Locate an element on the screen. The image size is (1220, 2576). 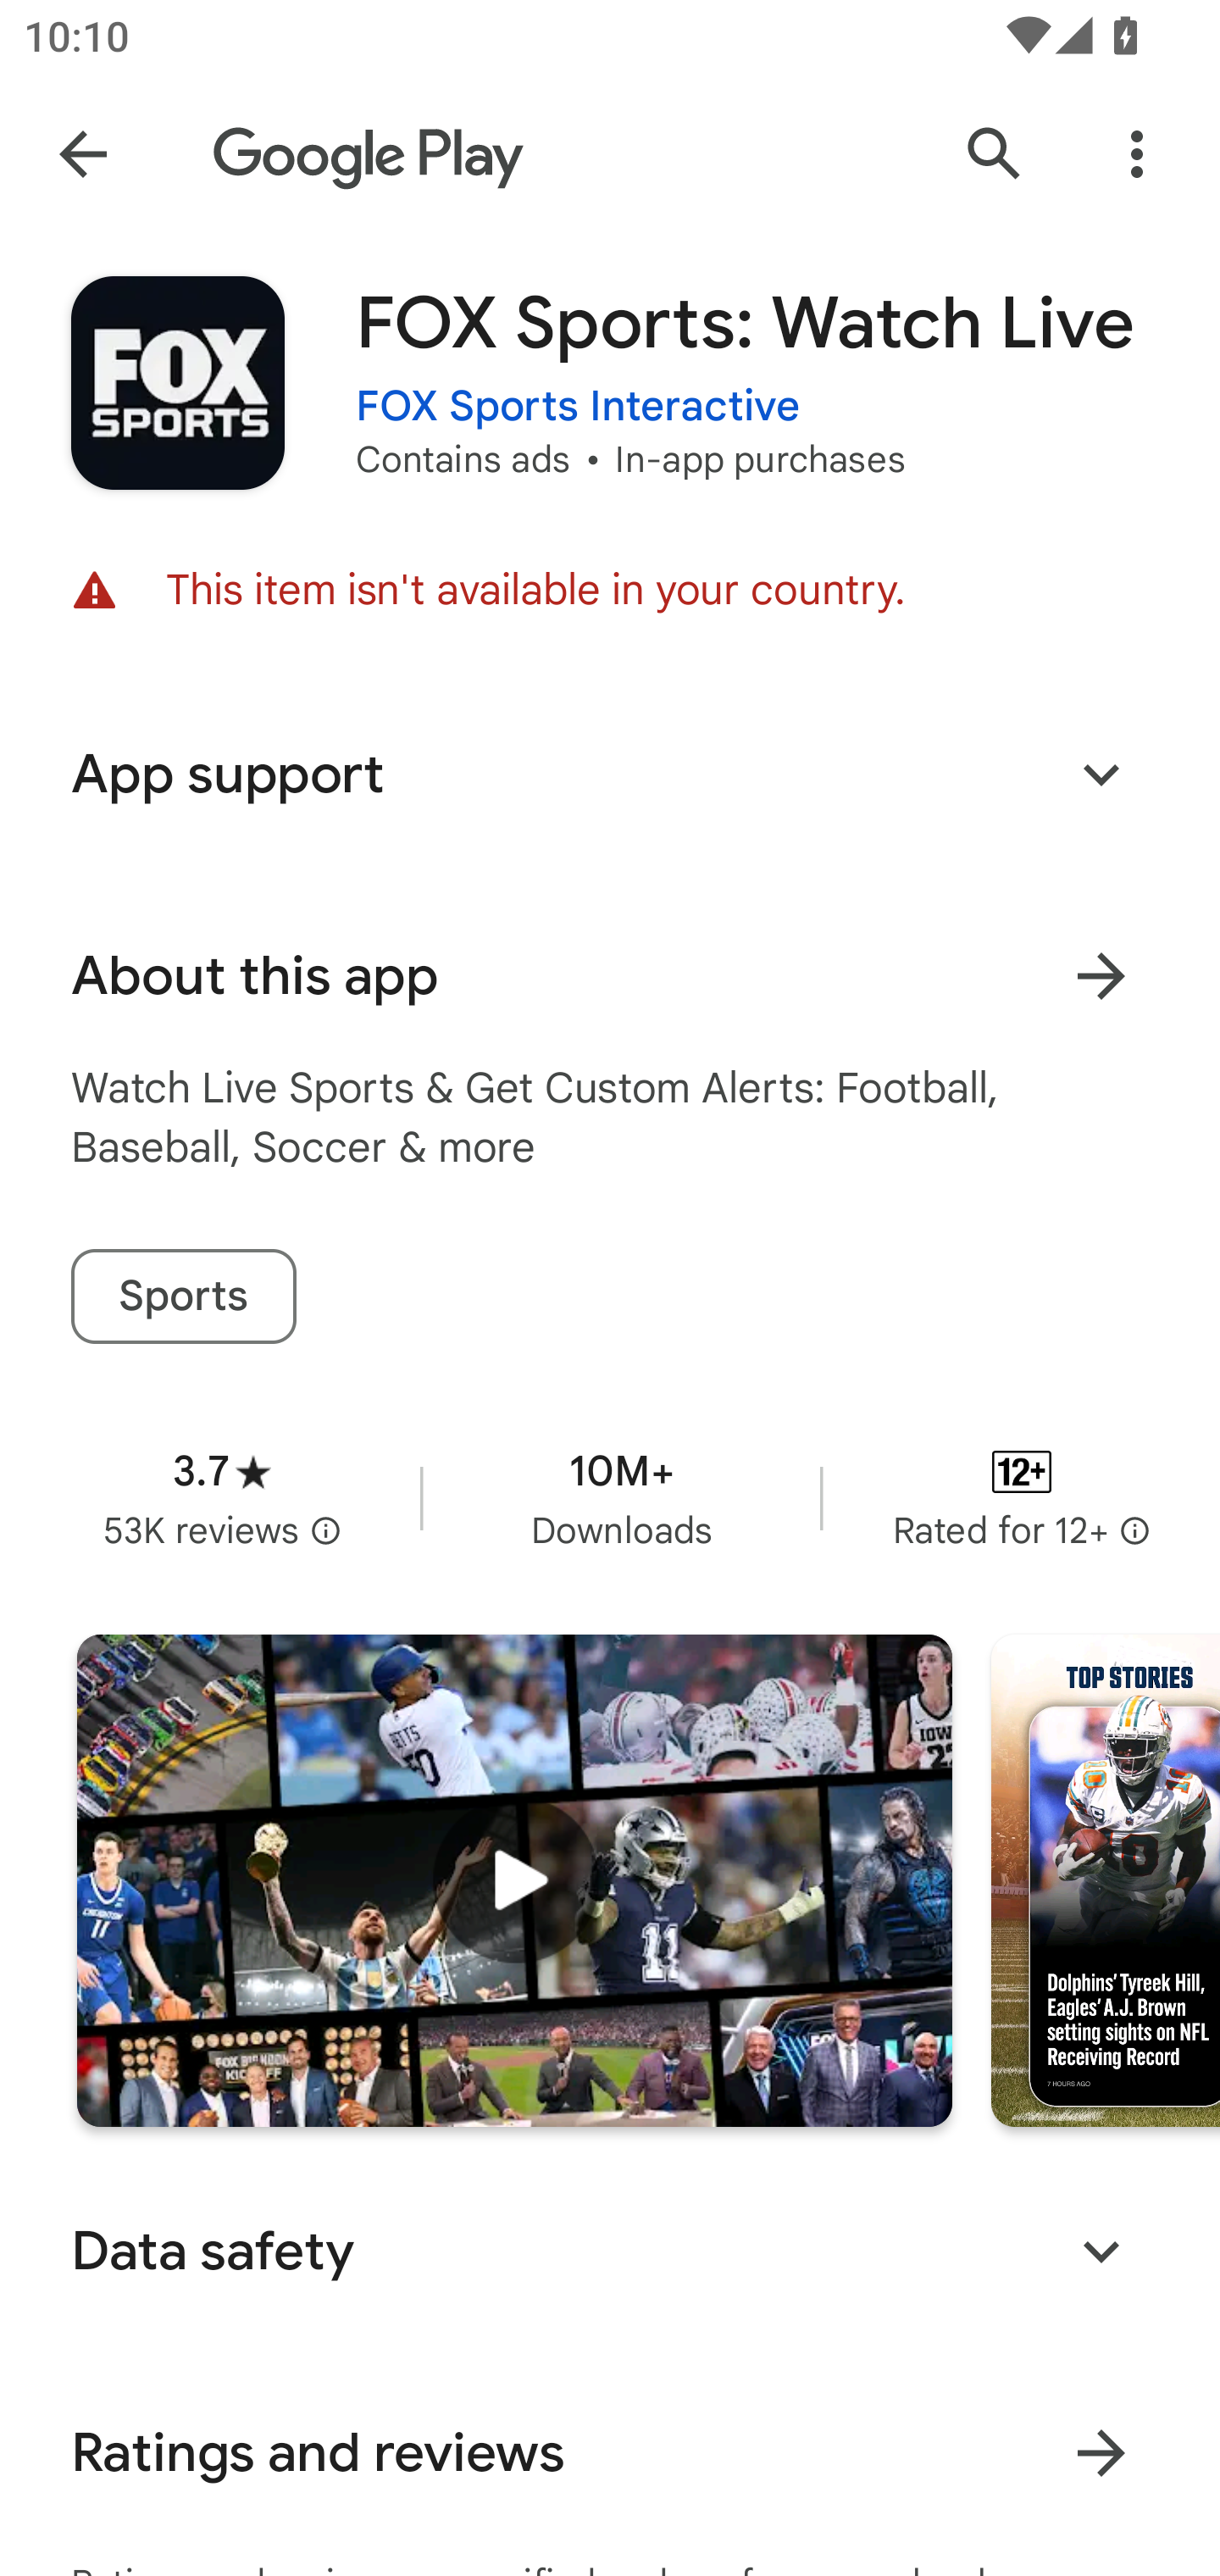
Search Google Play is located at coordinates (995, 154).